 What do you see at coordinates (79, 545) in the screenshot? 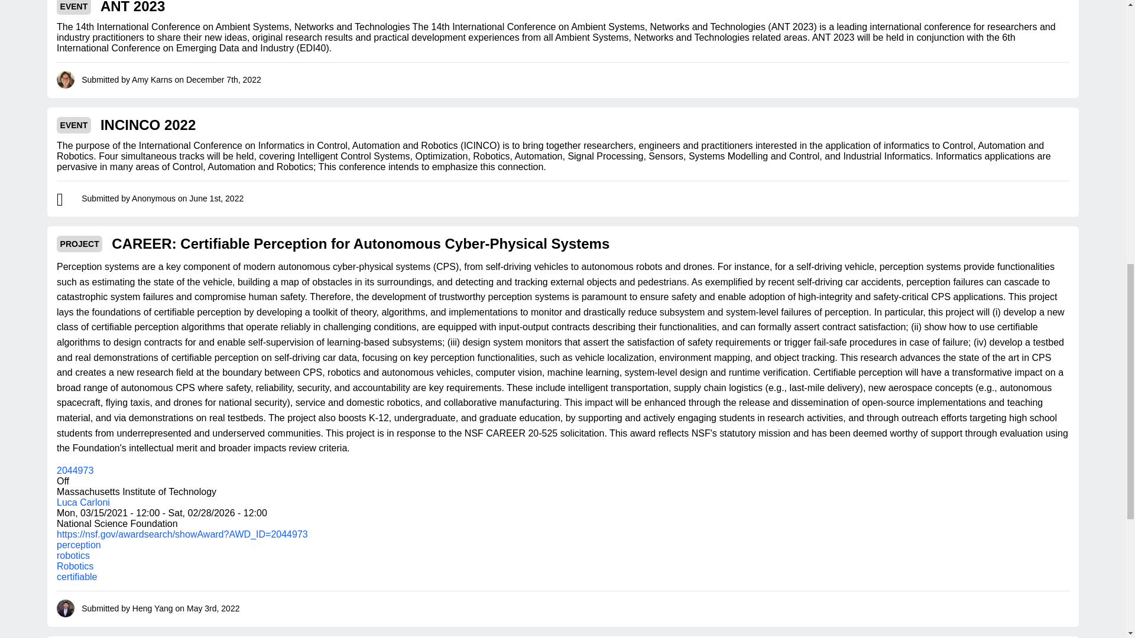
I see `perception` at bounding box center [79, 545].